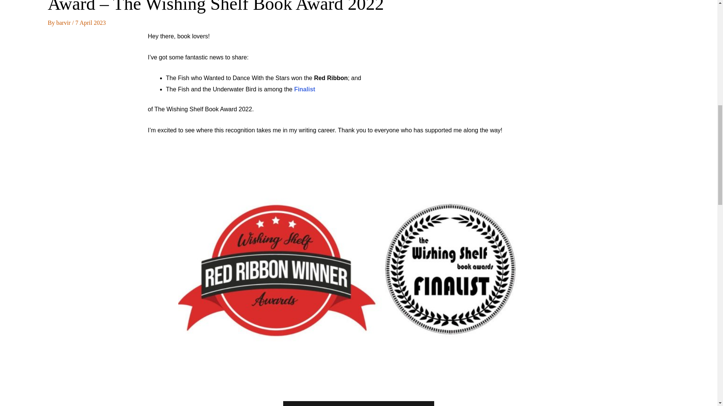 Image resolution: width=723 pixels, height=406 pixels. I want to click on barvir, so click(64, 23).